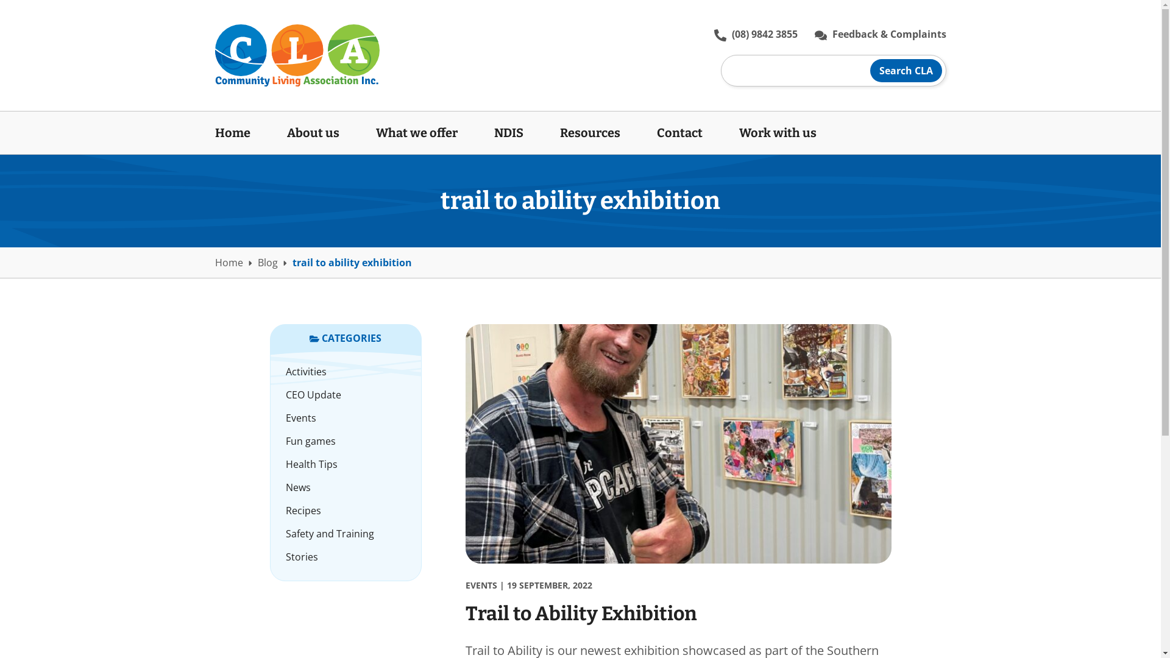 The image size is (1170, 658). Describe the element at coordinates (229, 263) in the screenshot. I see `Home` at that location.